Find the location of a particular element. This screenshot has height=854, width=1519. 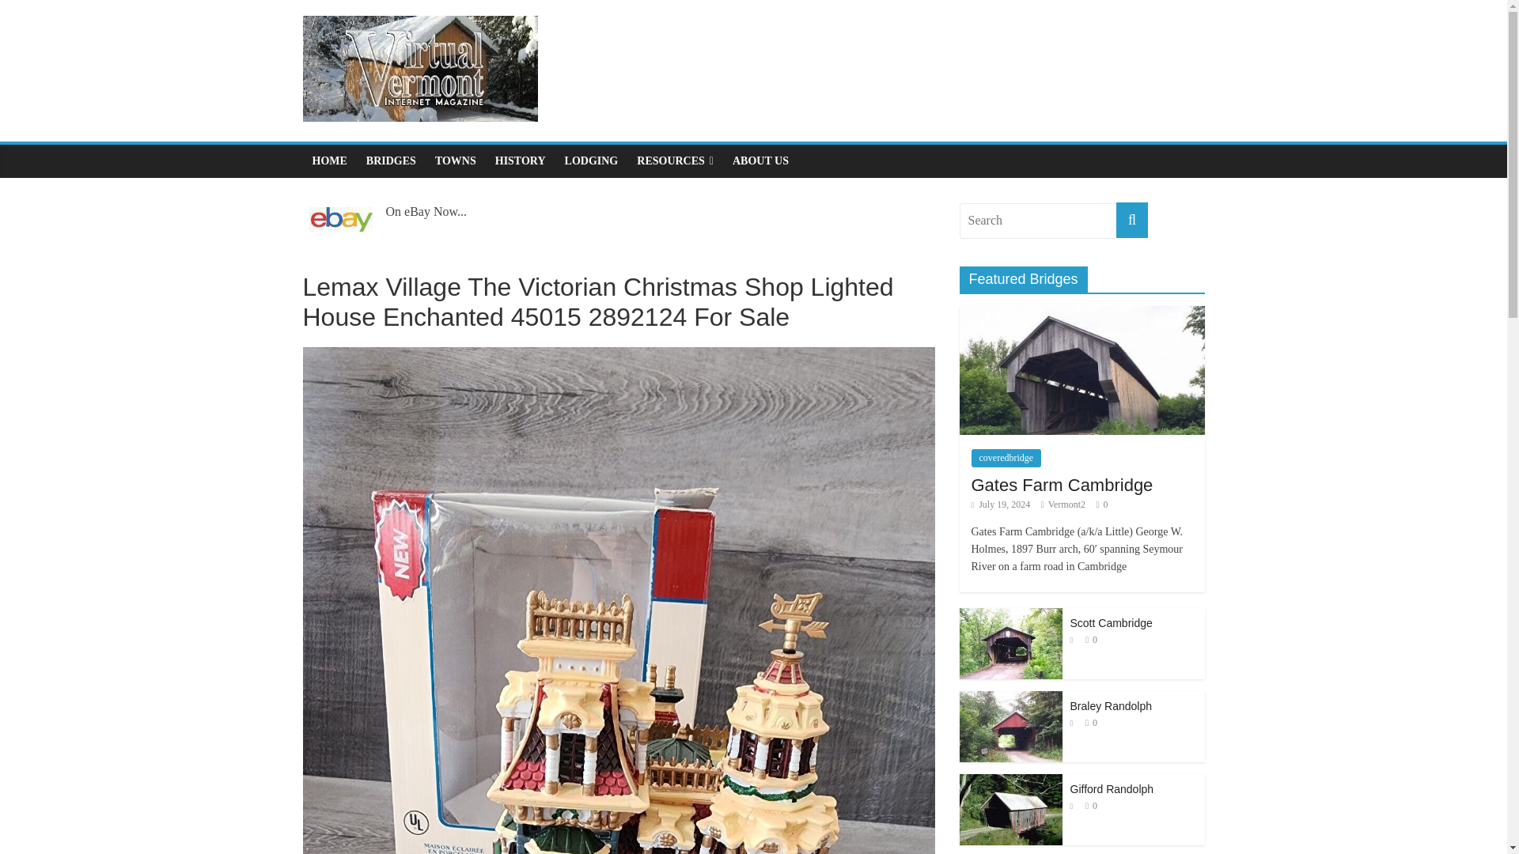

July 19, 2024 is located at coordinates (1002, 504).